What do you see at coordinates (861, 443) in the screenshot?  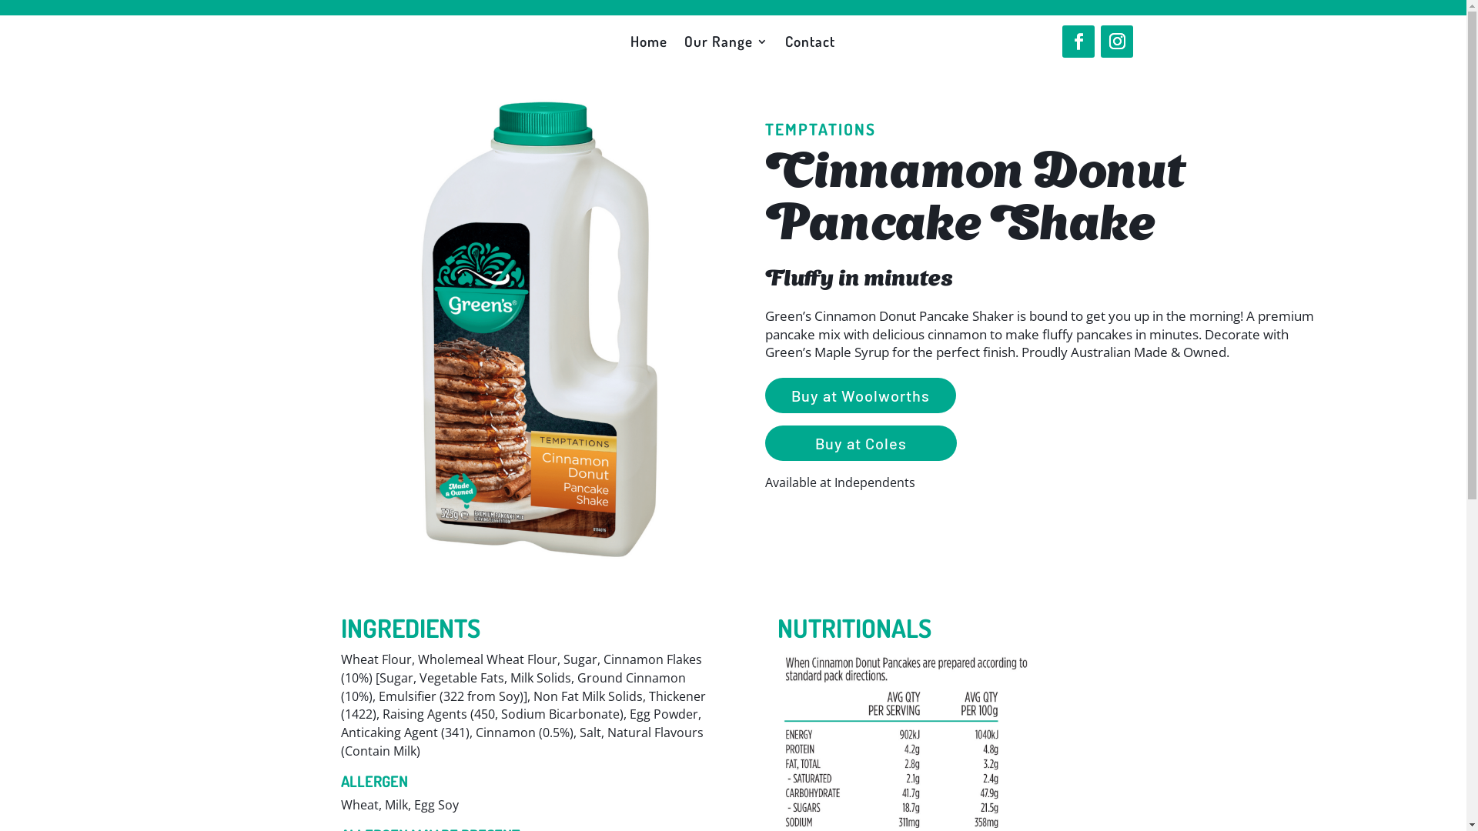 I see `Buy at Coles` at bounding box center [861, 443].